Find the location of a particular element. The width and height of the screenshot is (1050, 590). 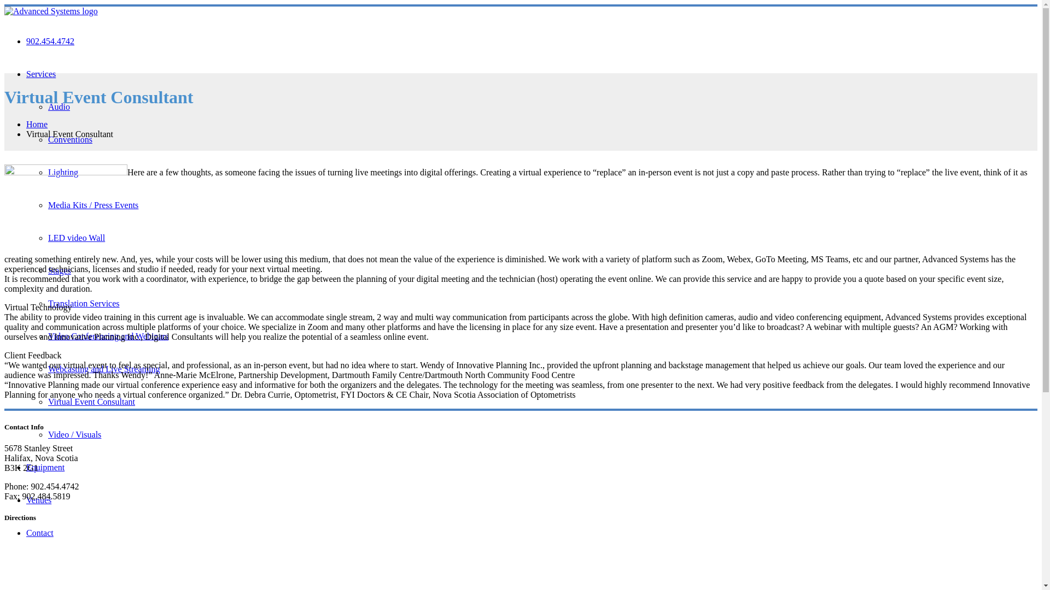

Webcasting and Live Streaming is located at coordinates (104, 369).